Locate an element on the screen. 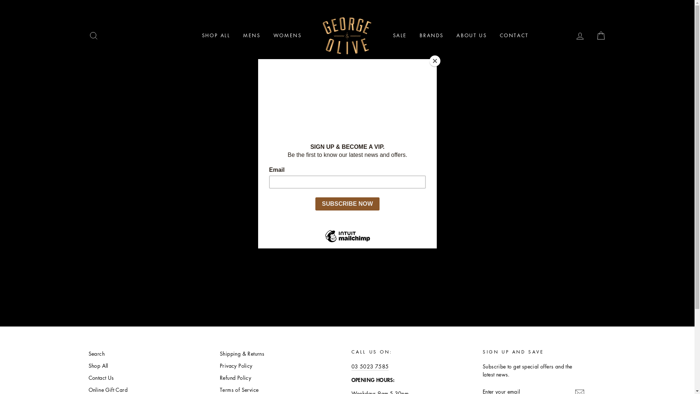 The width and height of the screenshot is (700, 394). CONTACT is located at coordinates (514, 36).